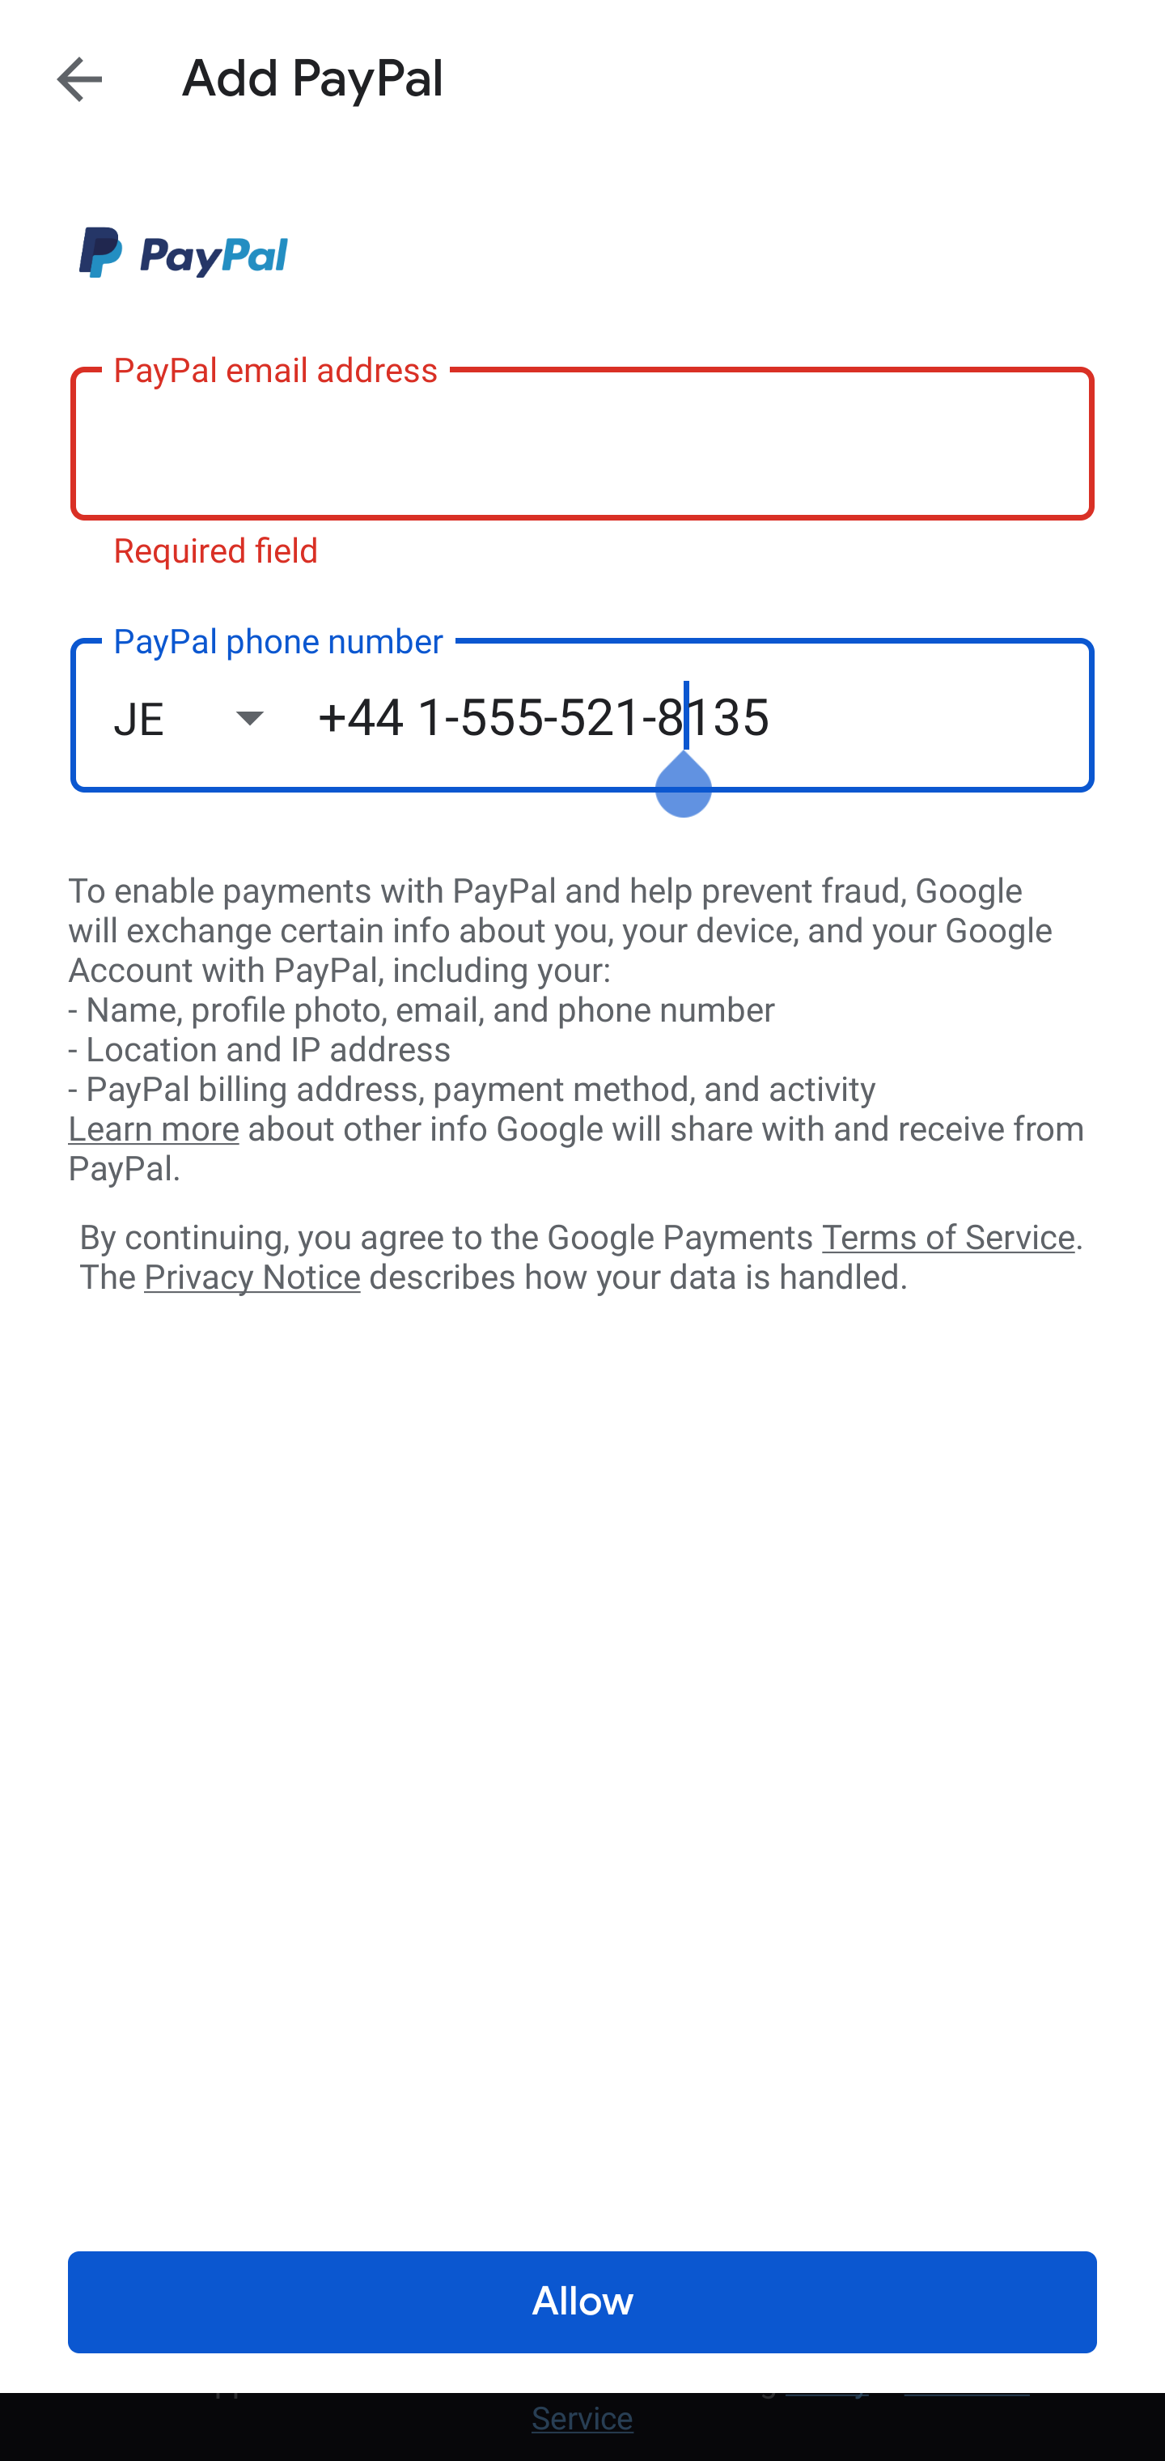 This screenshot has height=2461, width=1165. I want to click on Terms of Service, so click(948, 1235).